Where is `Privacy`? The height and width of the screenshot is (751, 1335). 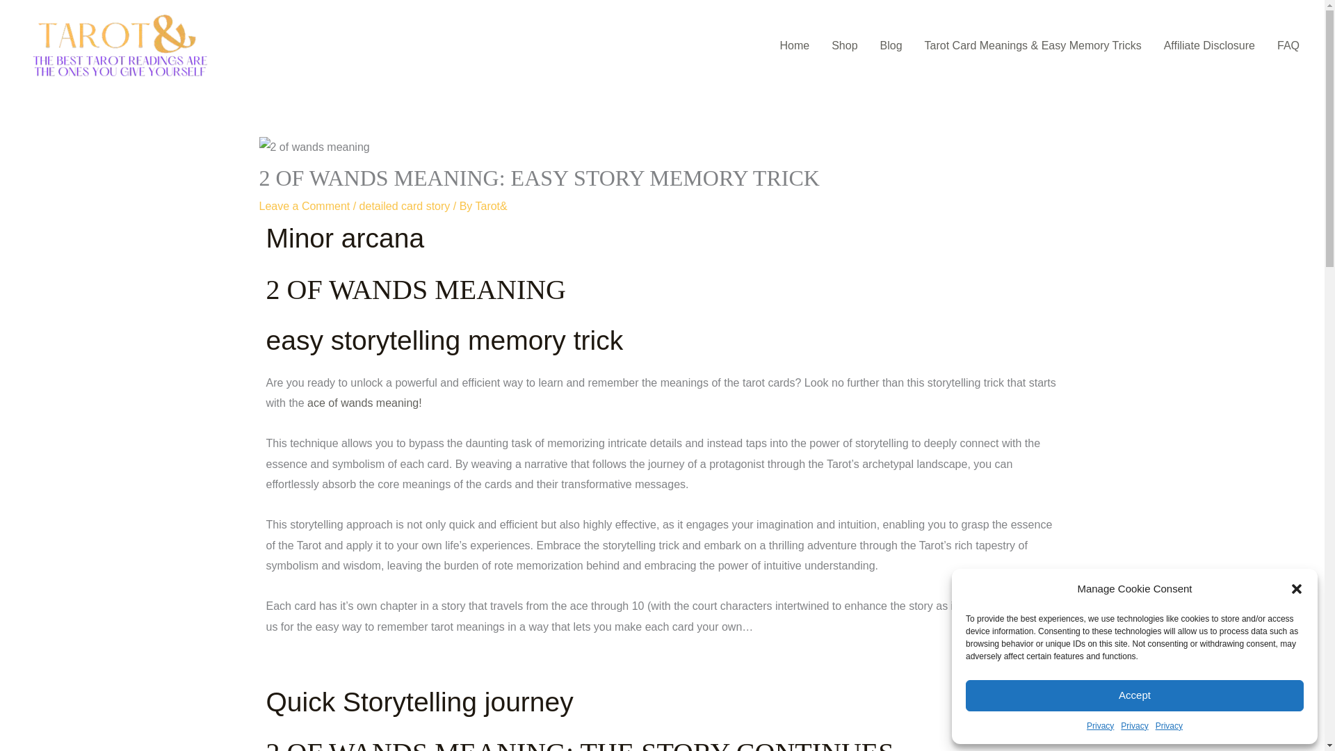
Privacy is located at coordinates (1135, 726).